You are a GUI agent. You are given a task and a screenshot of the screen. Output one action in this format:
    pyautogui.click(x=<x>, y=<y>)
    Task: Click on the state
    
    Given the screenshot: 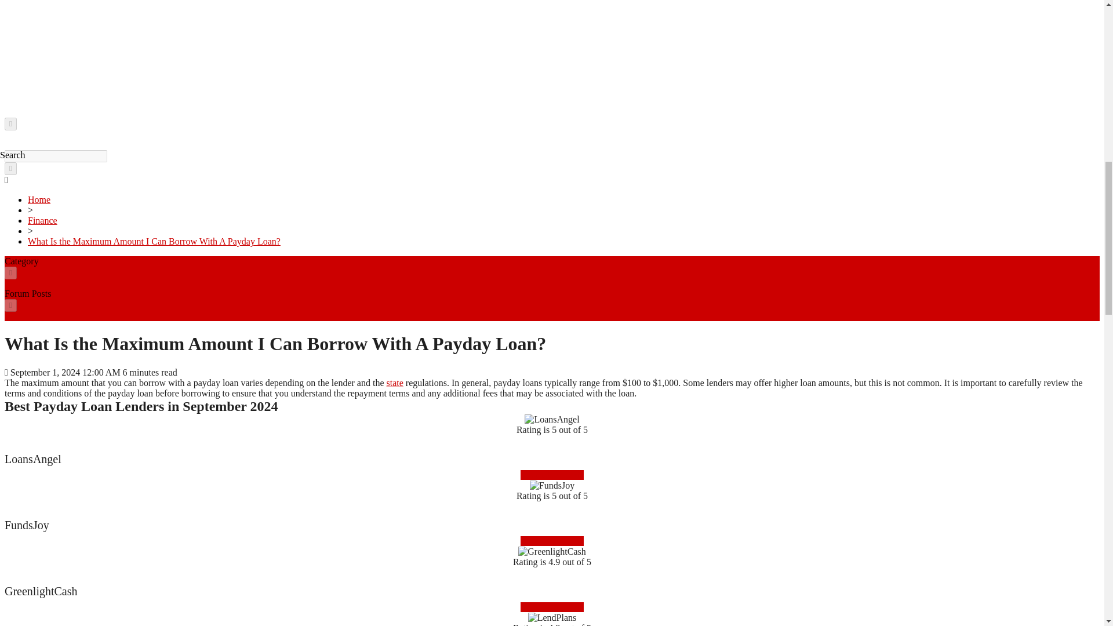 What is the action you would take?
    pyautogui.click(x=394, y=383)
    